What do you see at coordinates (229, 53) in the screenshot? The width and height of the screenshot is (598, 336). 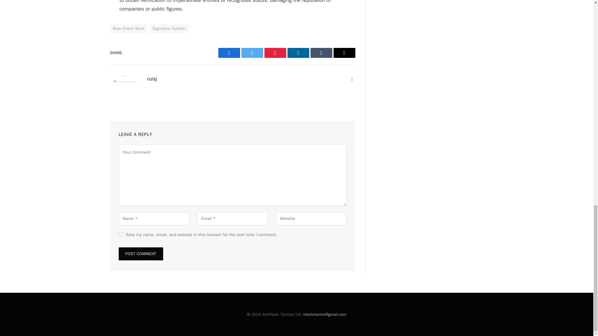 I see `Facebook` at bounding box center [229, 53].